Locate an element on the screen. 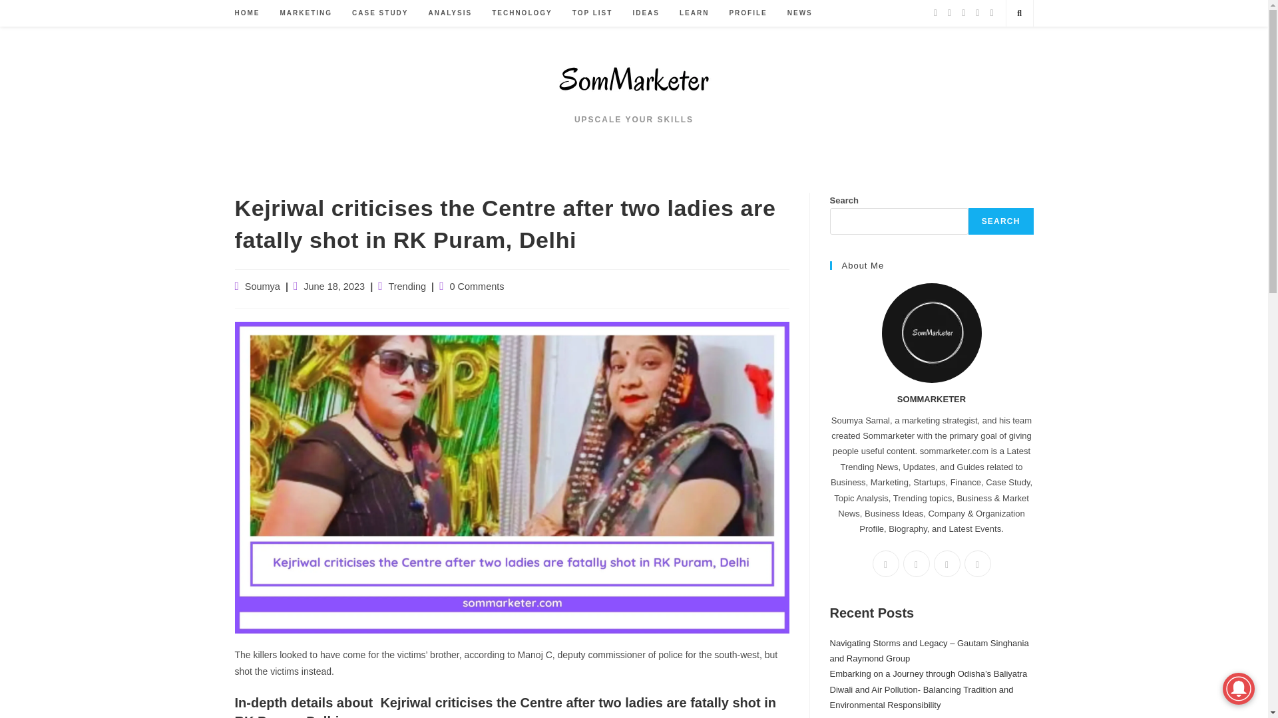 This screenshot has width=1278, height=718. TOP LIST is located at coordinates (592, 13).